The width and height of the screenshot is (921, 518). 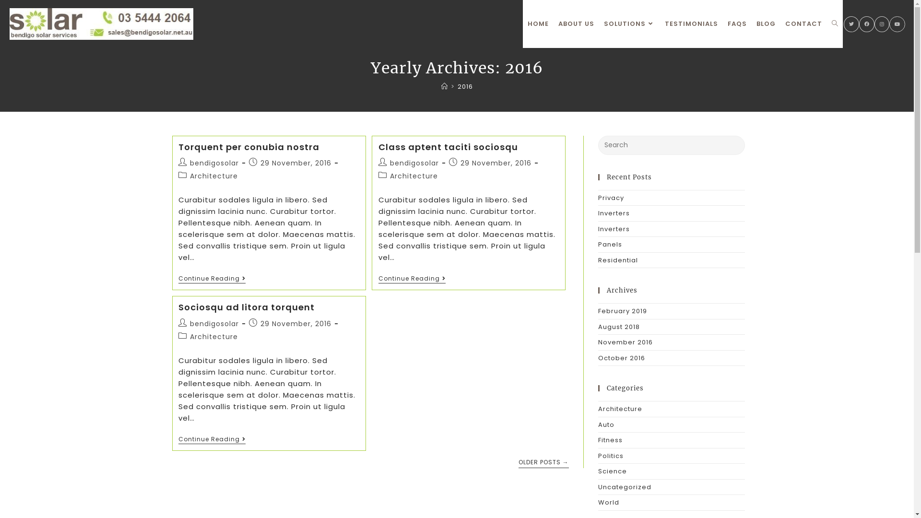 I want to click on Architecture, so click(x=214, y=176).